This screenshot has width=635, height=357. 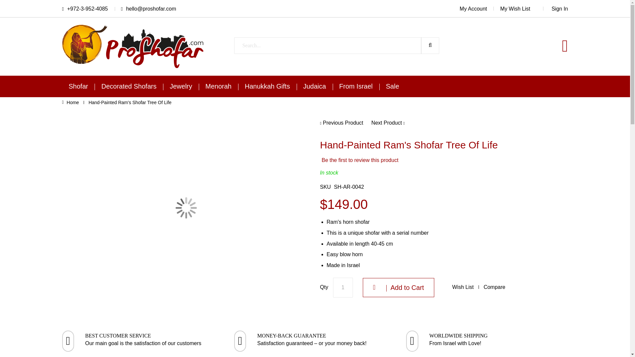 What do you see at coordinates (430, 46) in the screenshot?
I see `Search` at bounding box center [430, 46].